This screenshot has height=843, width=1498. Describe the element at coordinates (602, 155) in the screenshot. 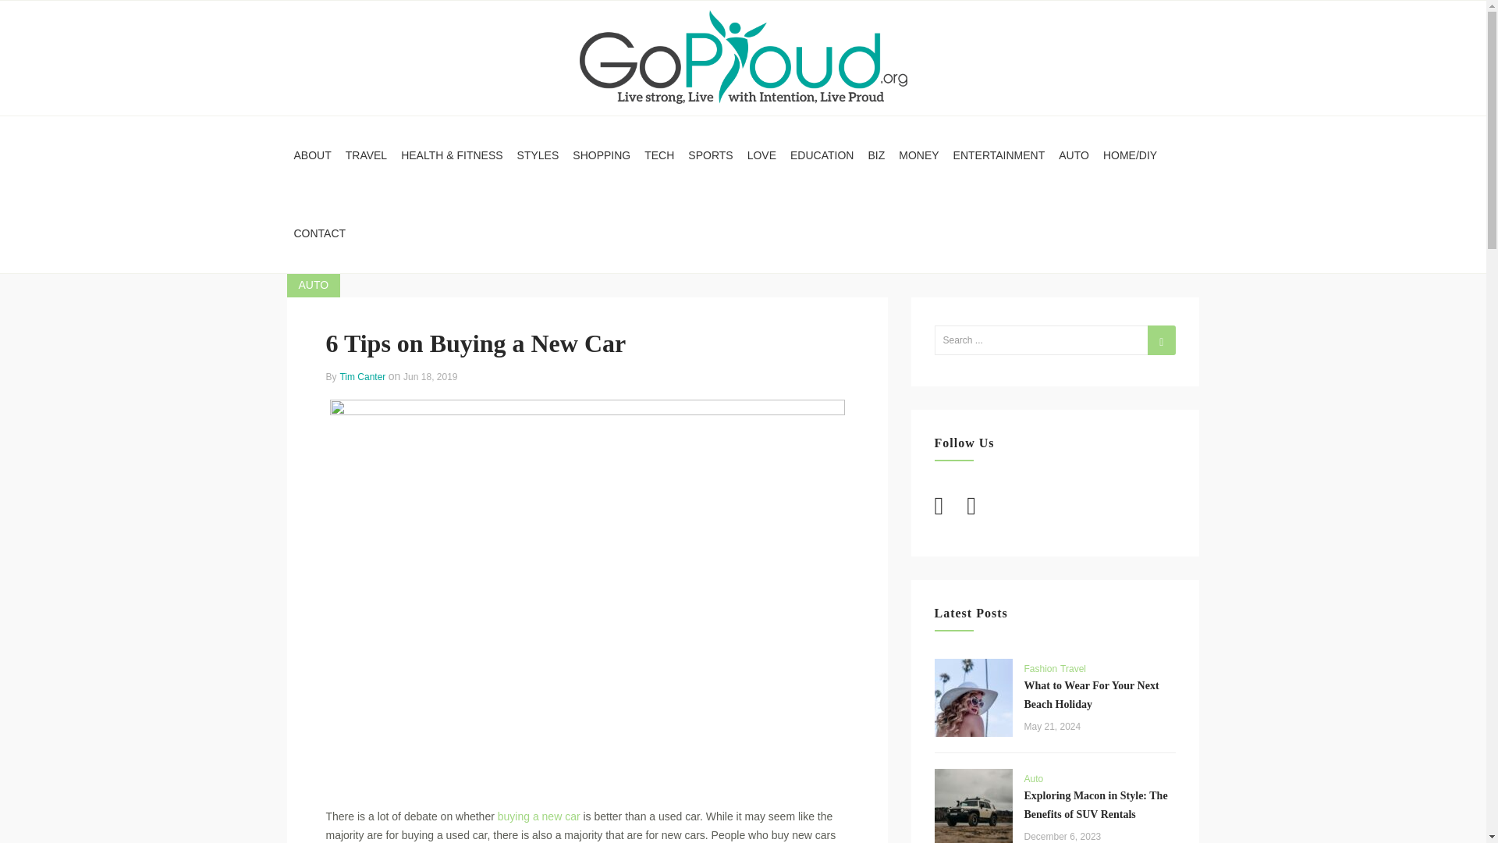

I see `SHOPPING` at that location.